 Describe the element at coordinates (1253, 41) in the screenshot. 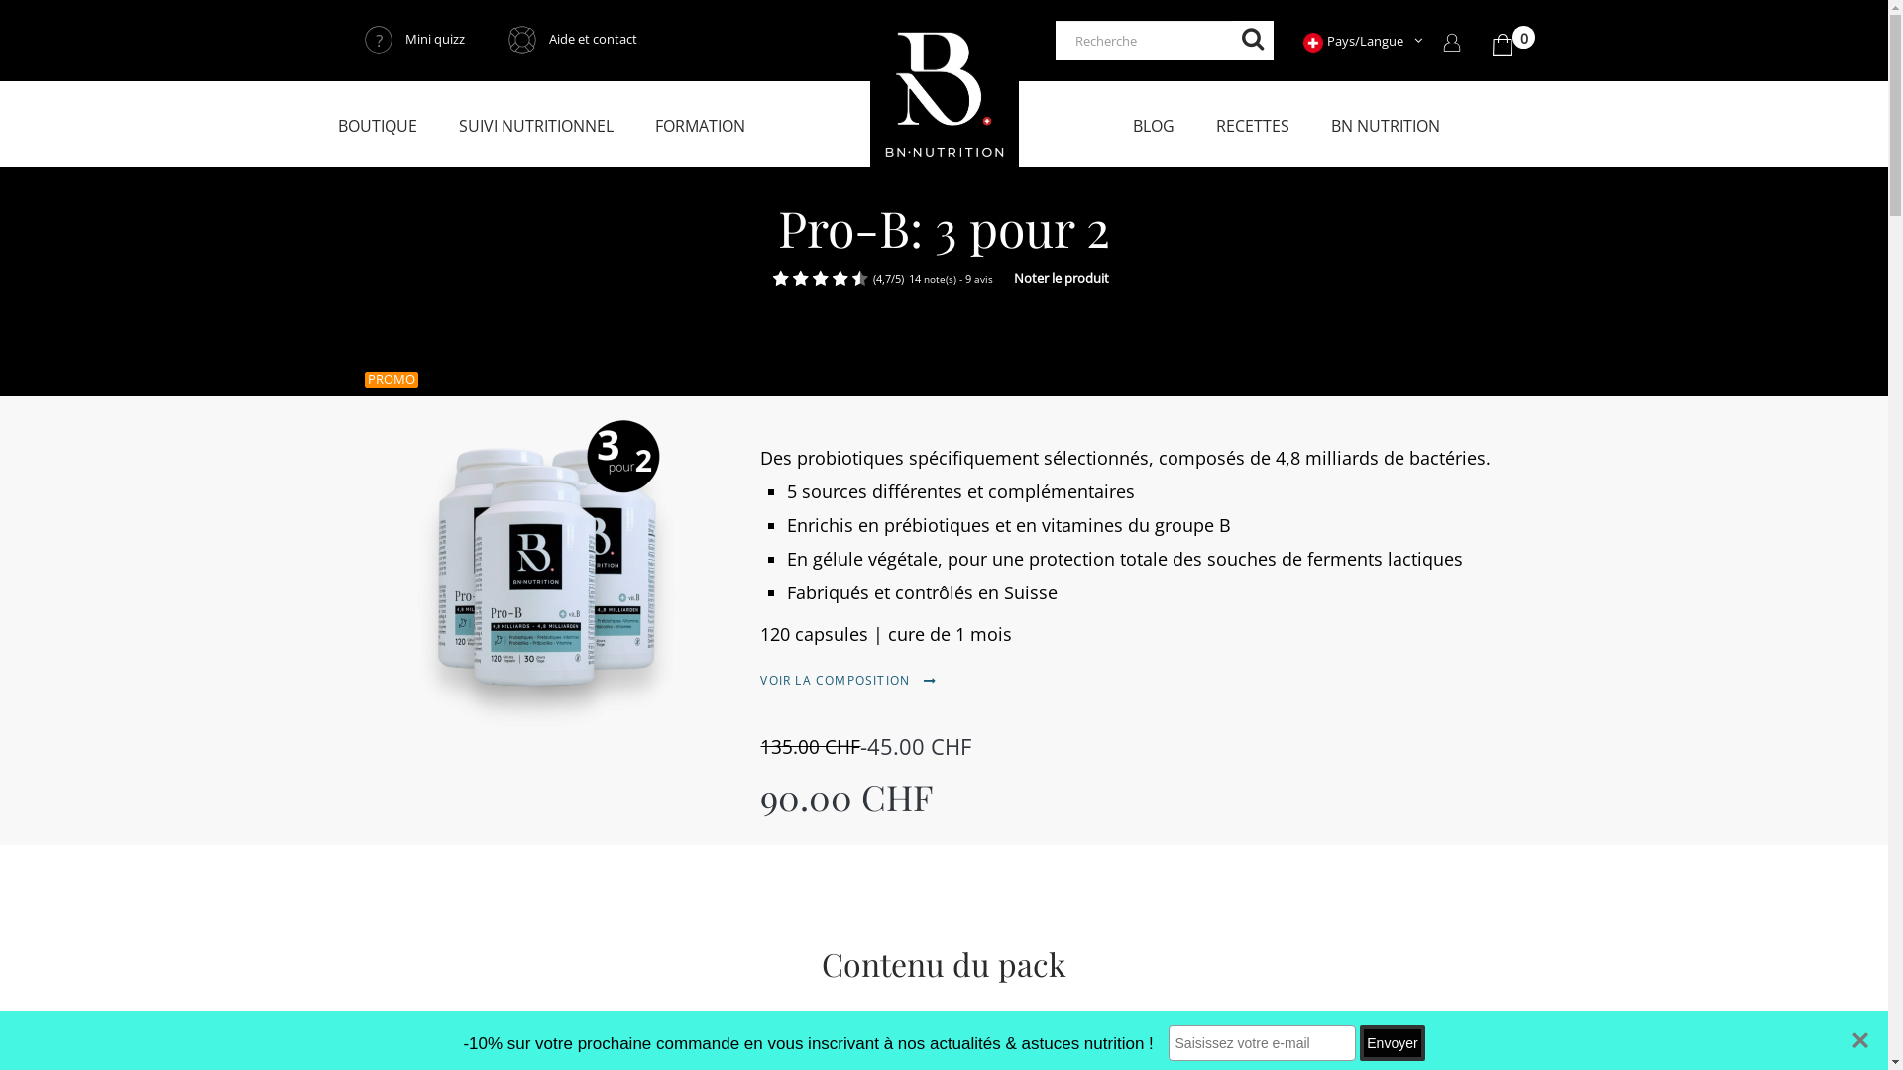

I see `Search` at that location.